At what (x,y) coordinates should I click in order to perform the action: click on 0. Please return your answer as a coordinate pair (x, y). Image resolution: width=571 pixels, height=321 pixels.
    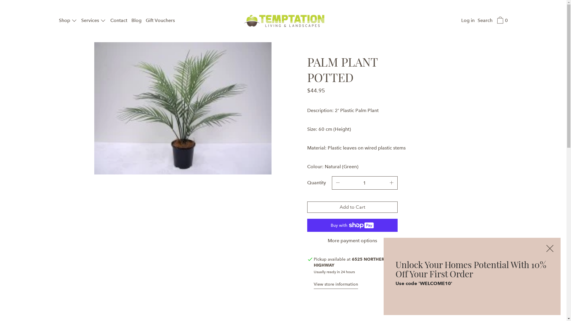
    Looking at the image, I should click on (502, 21).